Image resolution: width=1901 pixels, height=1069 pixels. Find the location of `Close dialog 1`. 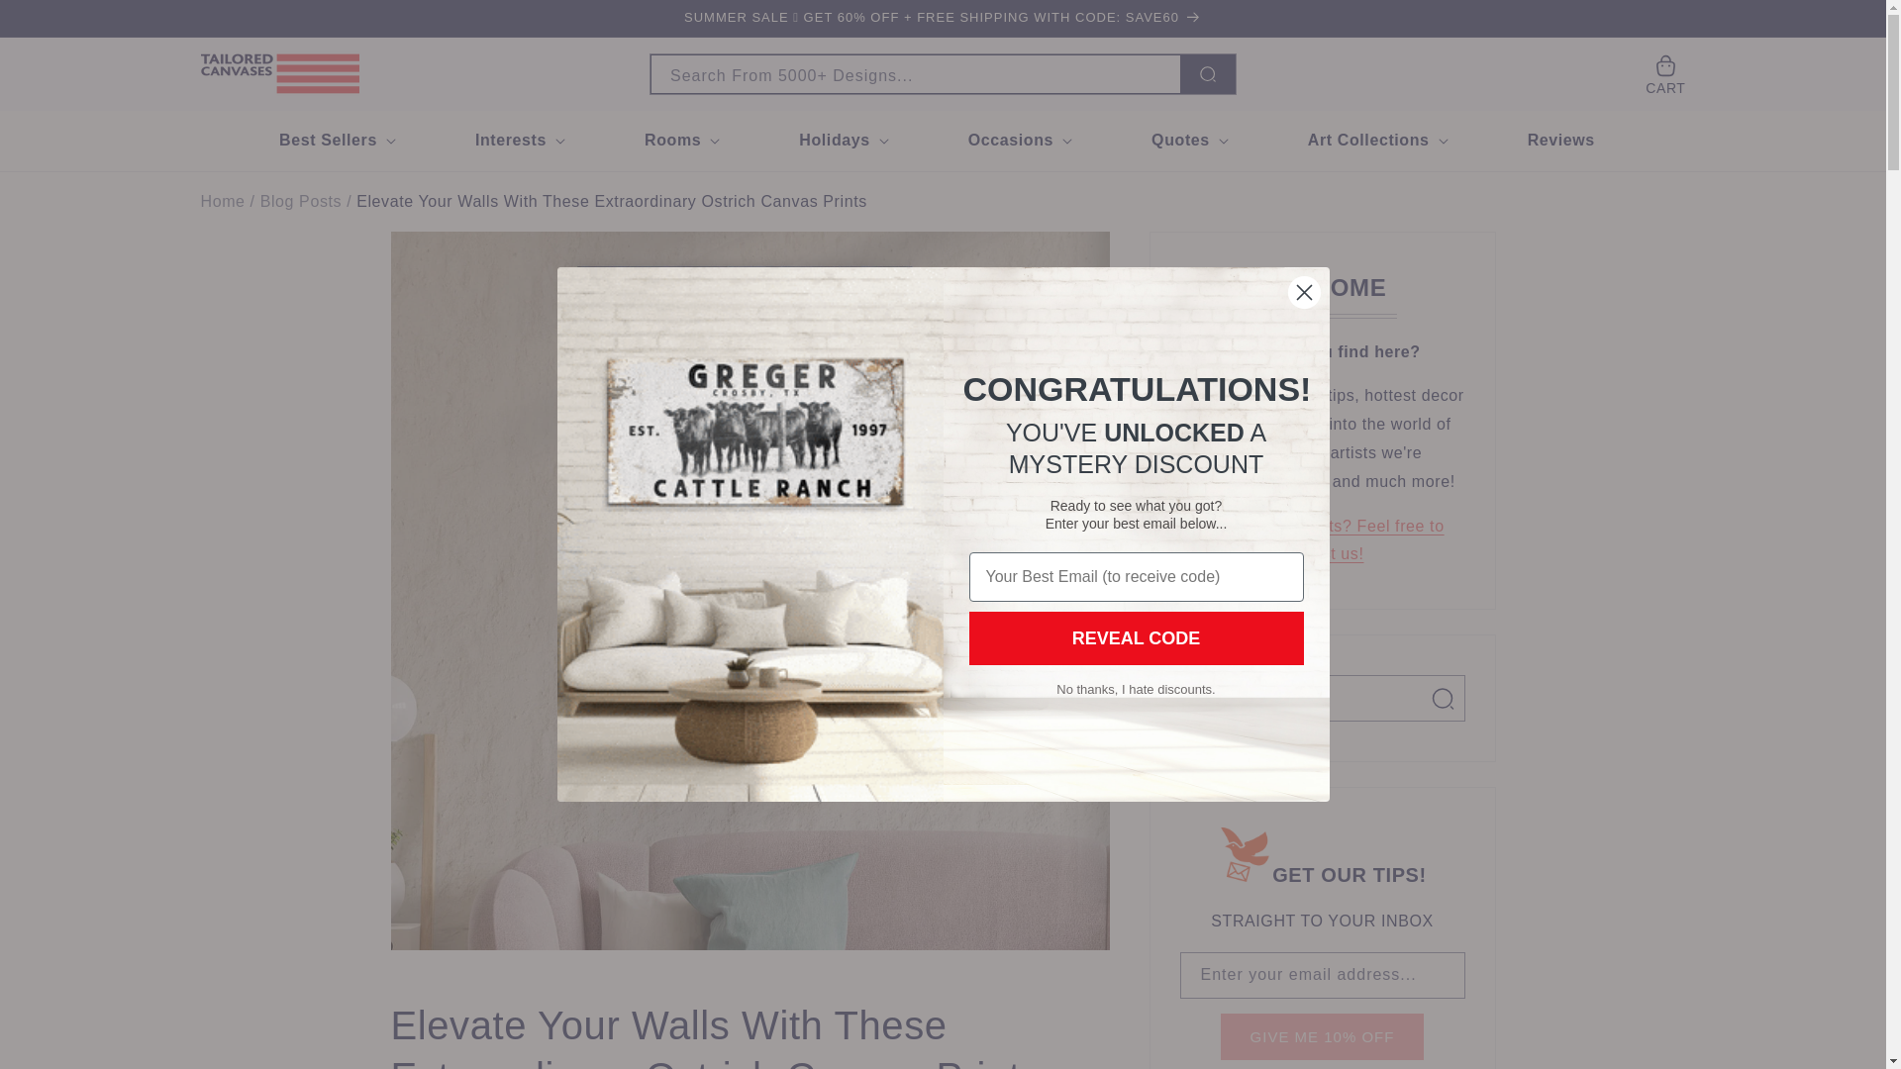

Close dialog 1 is located at coordinates (1303, 292).